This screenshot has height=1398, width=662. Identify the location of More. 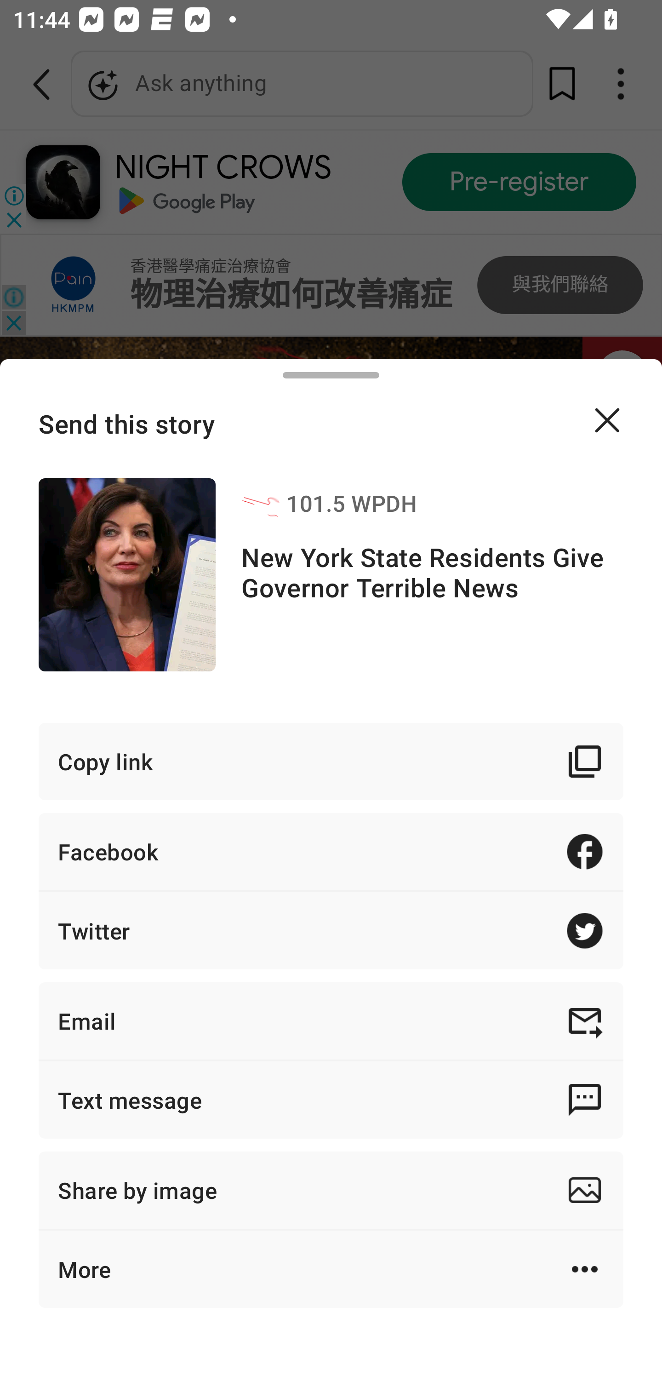
(331, 1269).